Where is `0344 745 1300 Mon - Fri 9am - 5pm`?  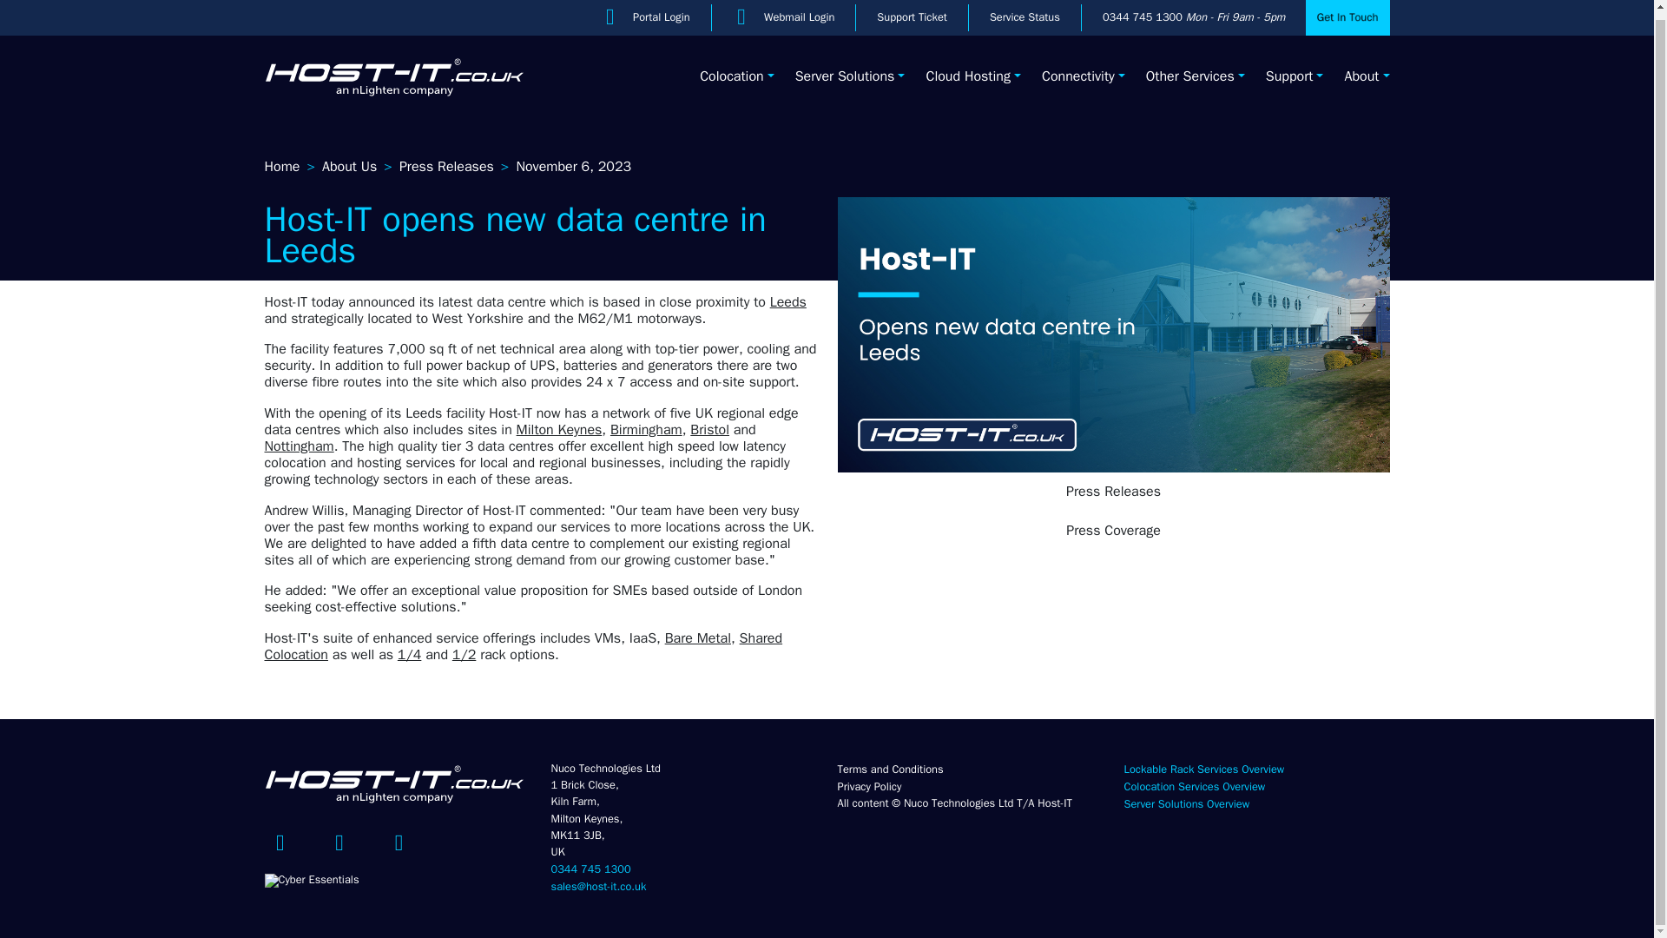 0344 745 1300 Mon - Fri 9am - 5pm is located at coordinates (1193, 12).